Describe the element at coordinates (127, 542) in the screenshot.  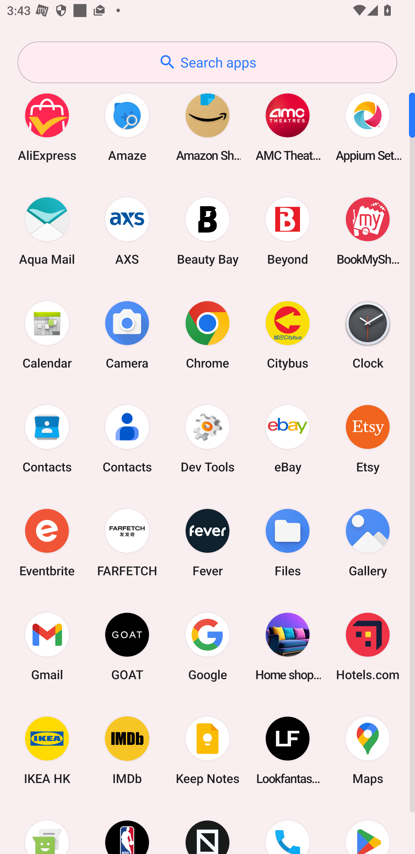
I see `FARFETCH` at that location.